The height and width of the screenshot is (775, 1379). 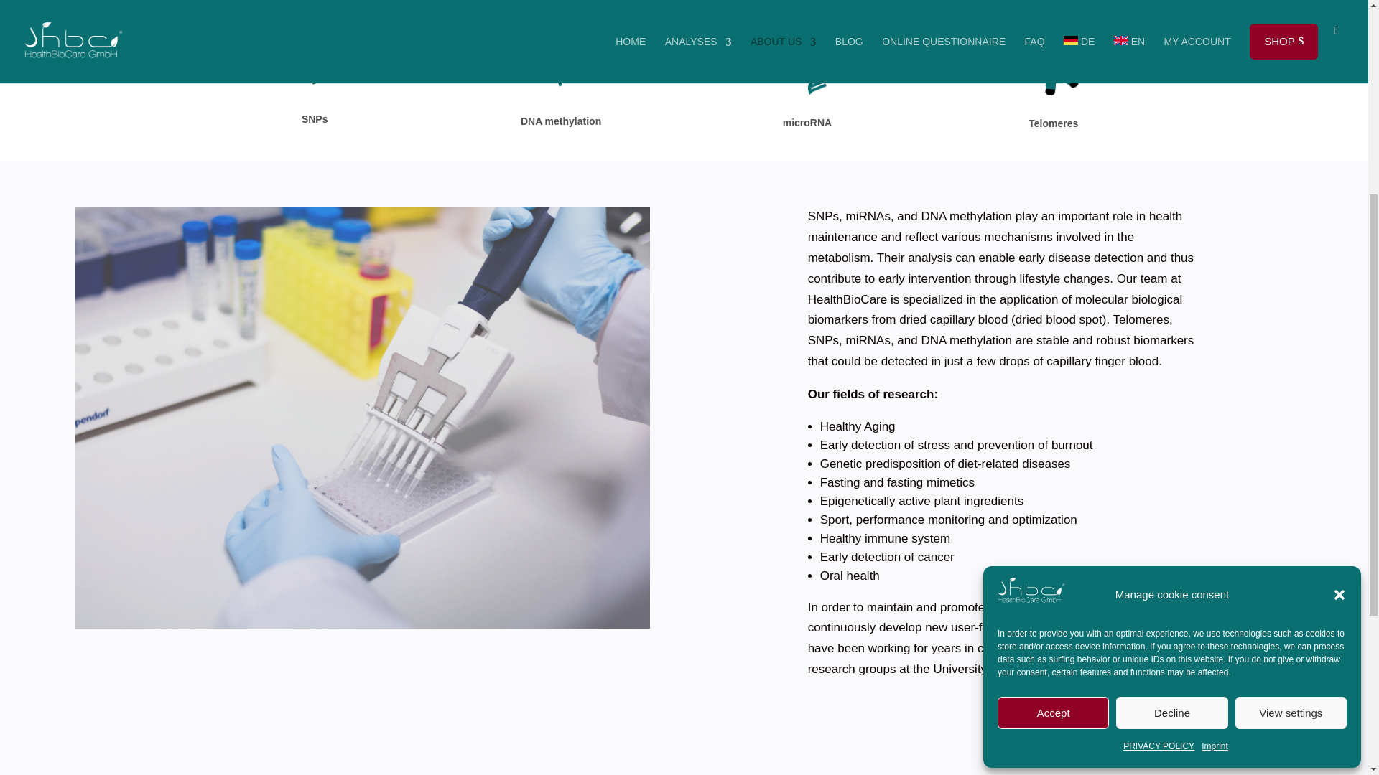 What do you see at coordinates (749, 321) in the screenshot?
I see `Follow on Instagram` at bounding box center [749, 321].